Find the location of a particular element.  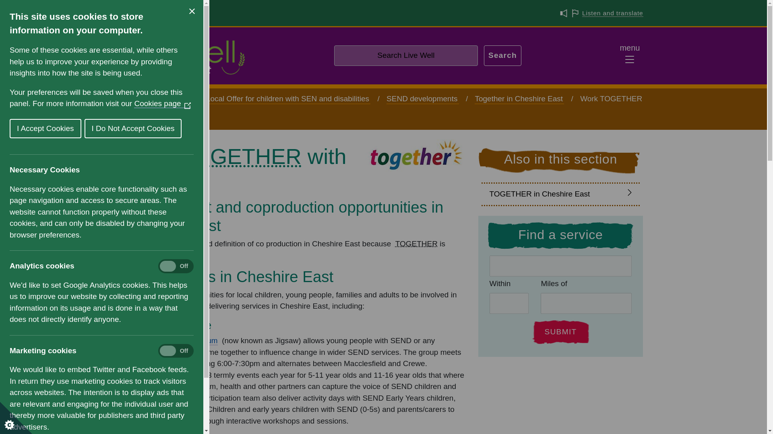

I Do Not Accept Cookies is located at coordinates (46, 129).